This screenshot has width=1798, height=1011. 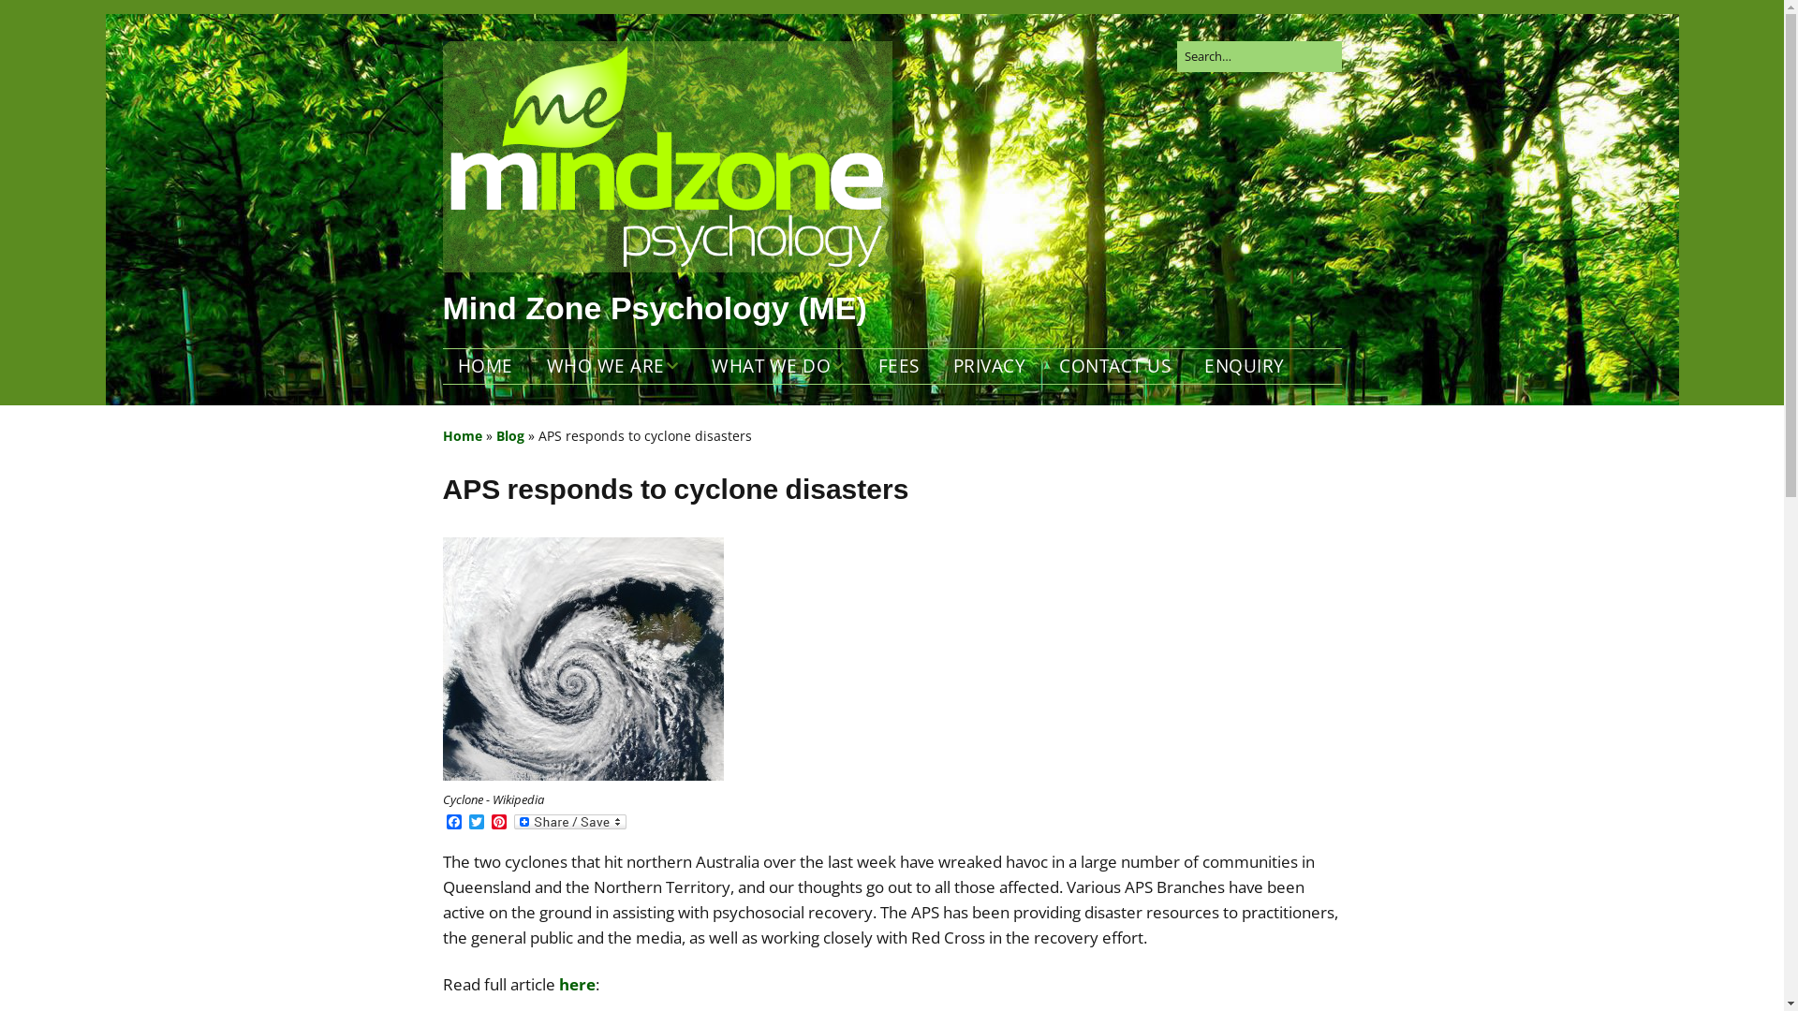 What do you see at coordinates (899, 367) in the screenshot?
I see `FEES` at bounding box center [899, 367].